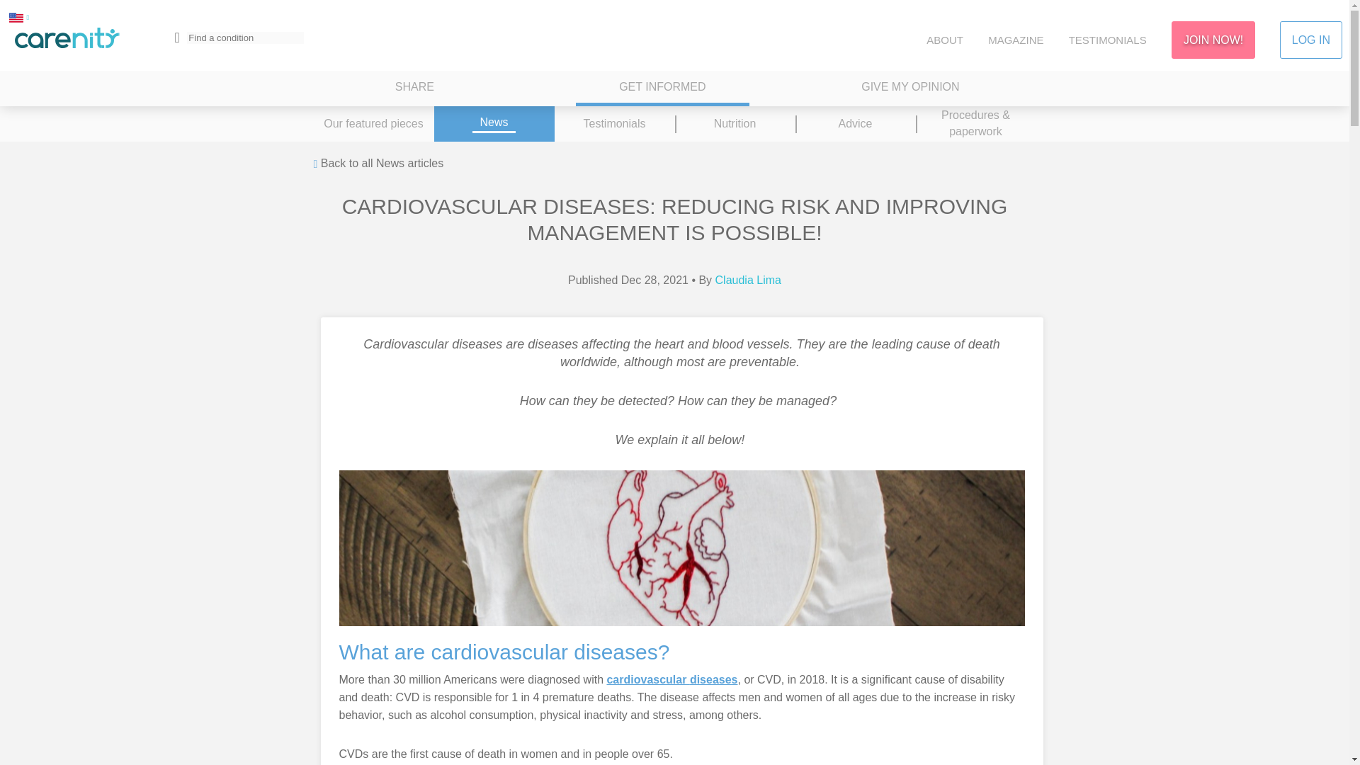  Describe the element at coordinates (714, 679) in the screenshot. I see `diseases` at that location.